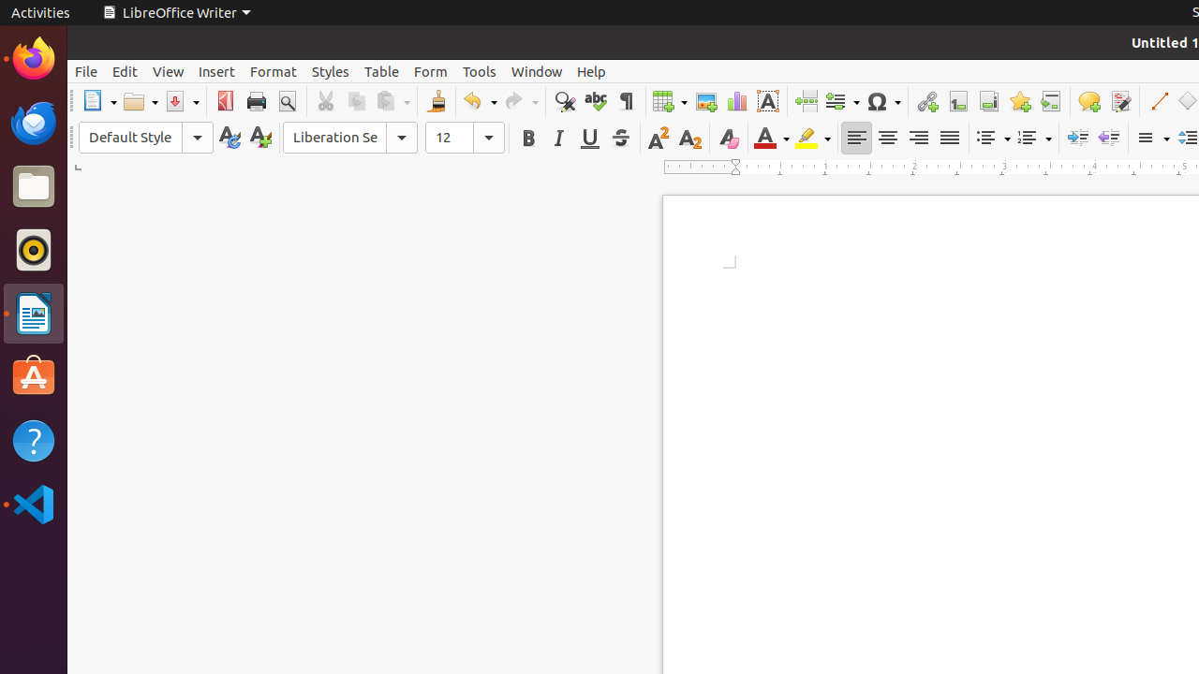 The height and width of the screenshot is (674, 1199). Describe the element at coordinates (626, 101) in the screenshot. I see `Formatting Marks` at that location.